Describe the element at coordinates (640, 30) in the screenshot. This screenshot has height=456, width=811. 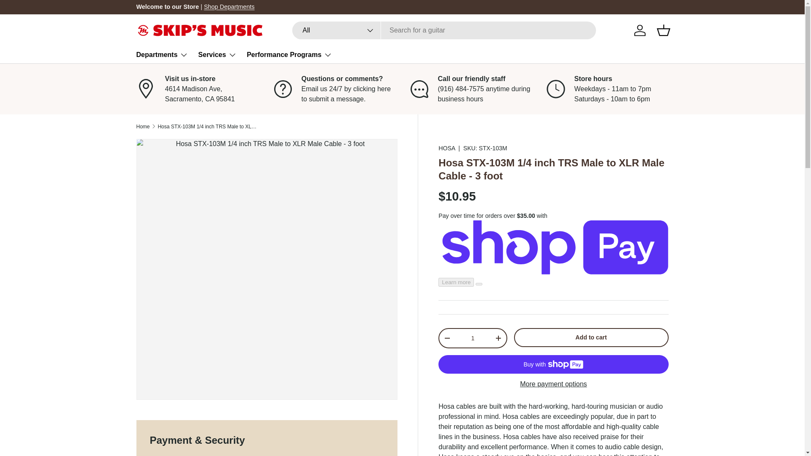
I see `Log in` at that location.